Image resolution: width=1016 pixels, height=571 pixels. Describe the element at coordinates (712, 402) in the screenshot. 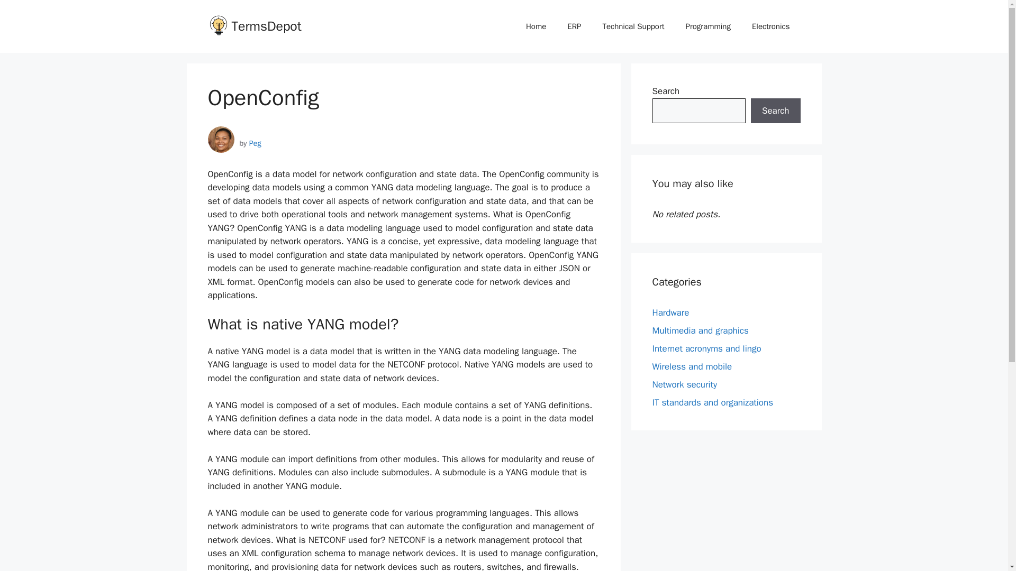

I see `IT standards and organizations` at that location.